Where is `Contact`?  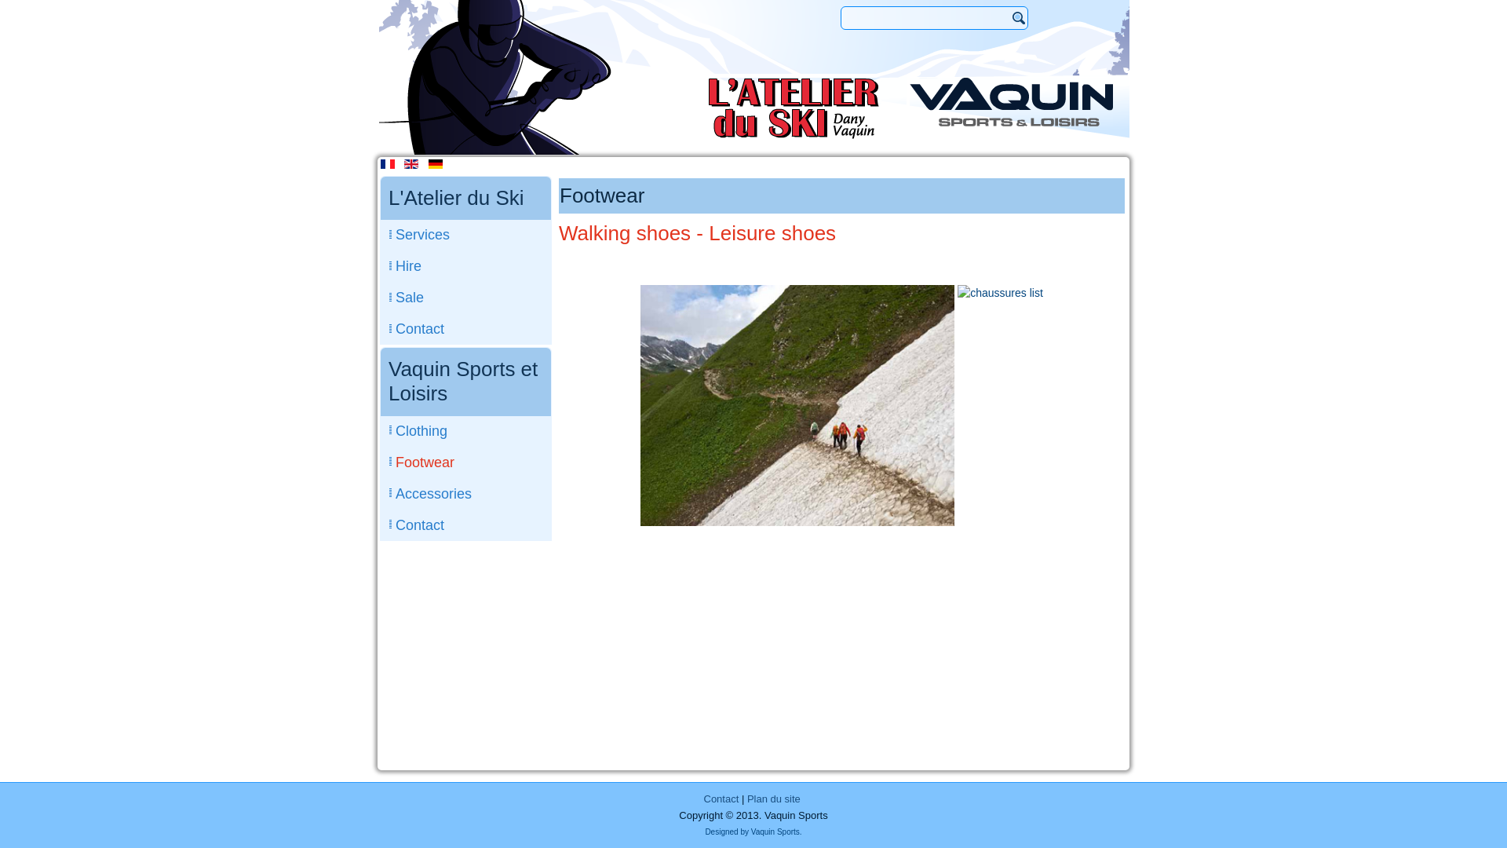 Contact is located at coordinates (466, 525).